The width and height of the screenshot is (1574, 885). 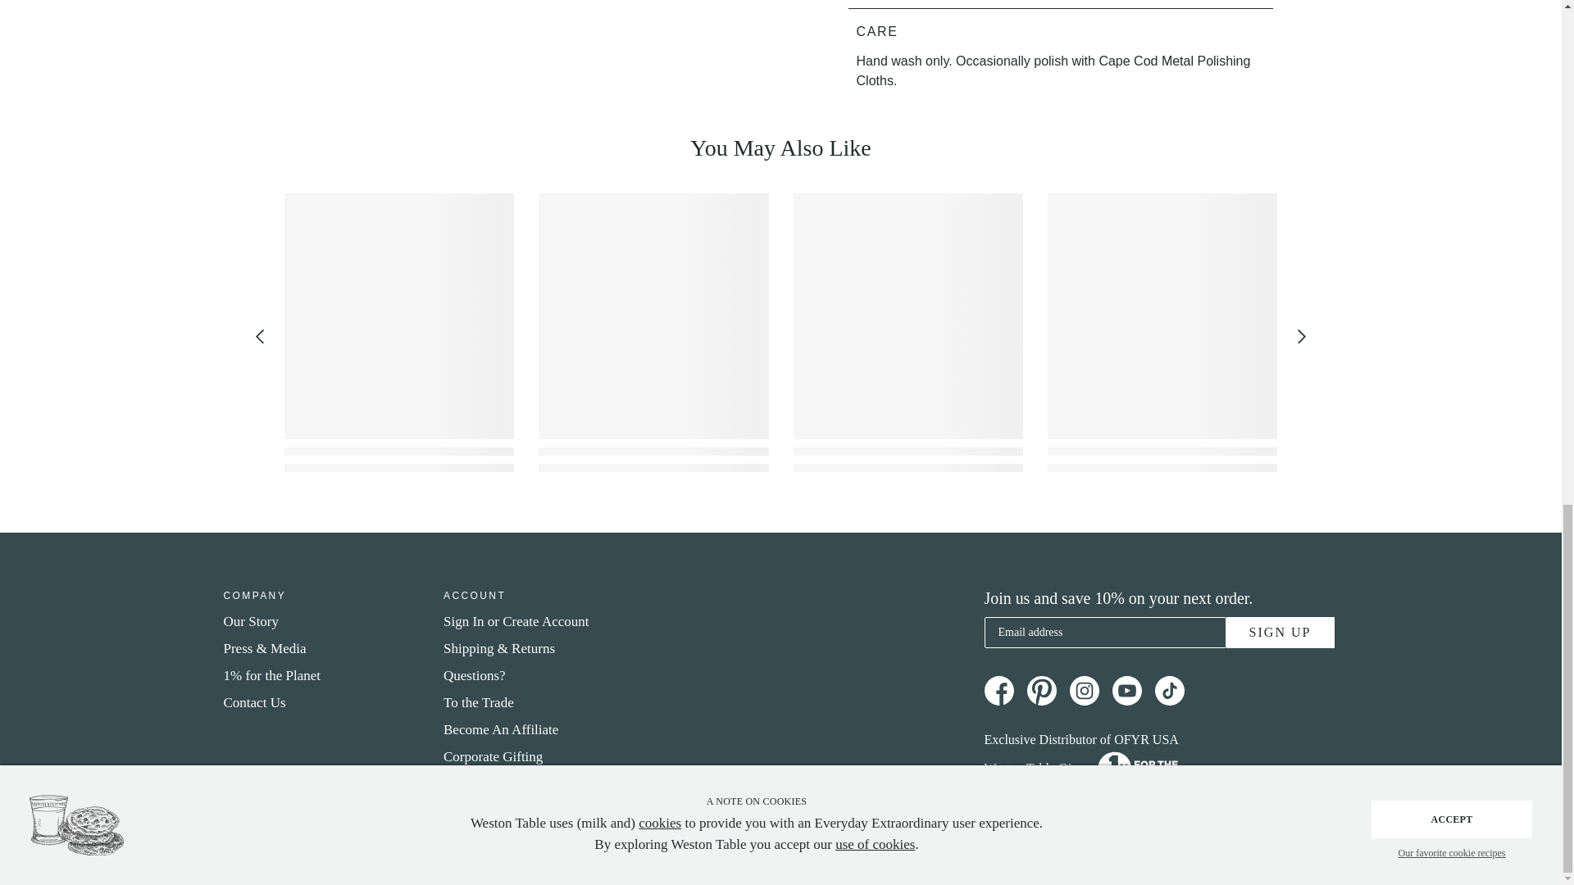 What do you see at coordinates (1084, 690) in the screenshot?
I see `instagram Created with Sketch.` at bounding box center [1084, 690].